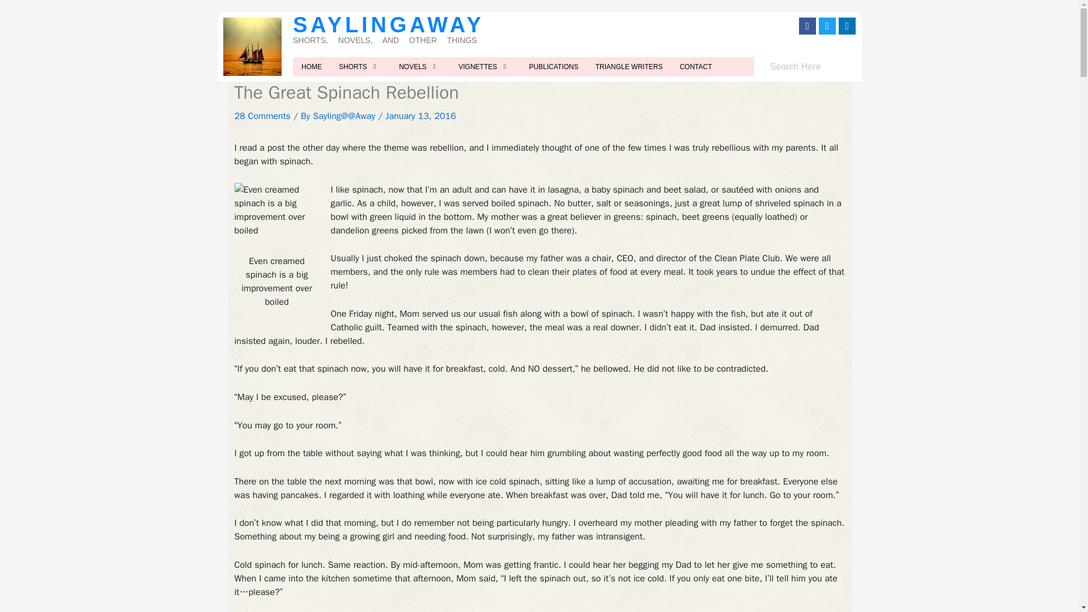 The height and width of the screenshot is (612, 1088). I want to click on SHORTS, so click(360, 66).